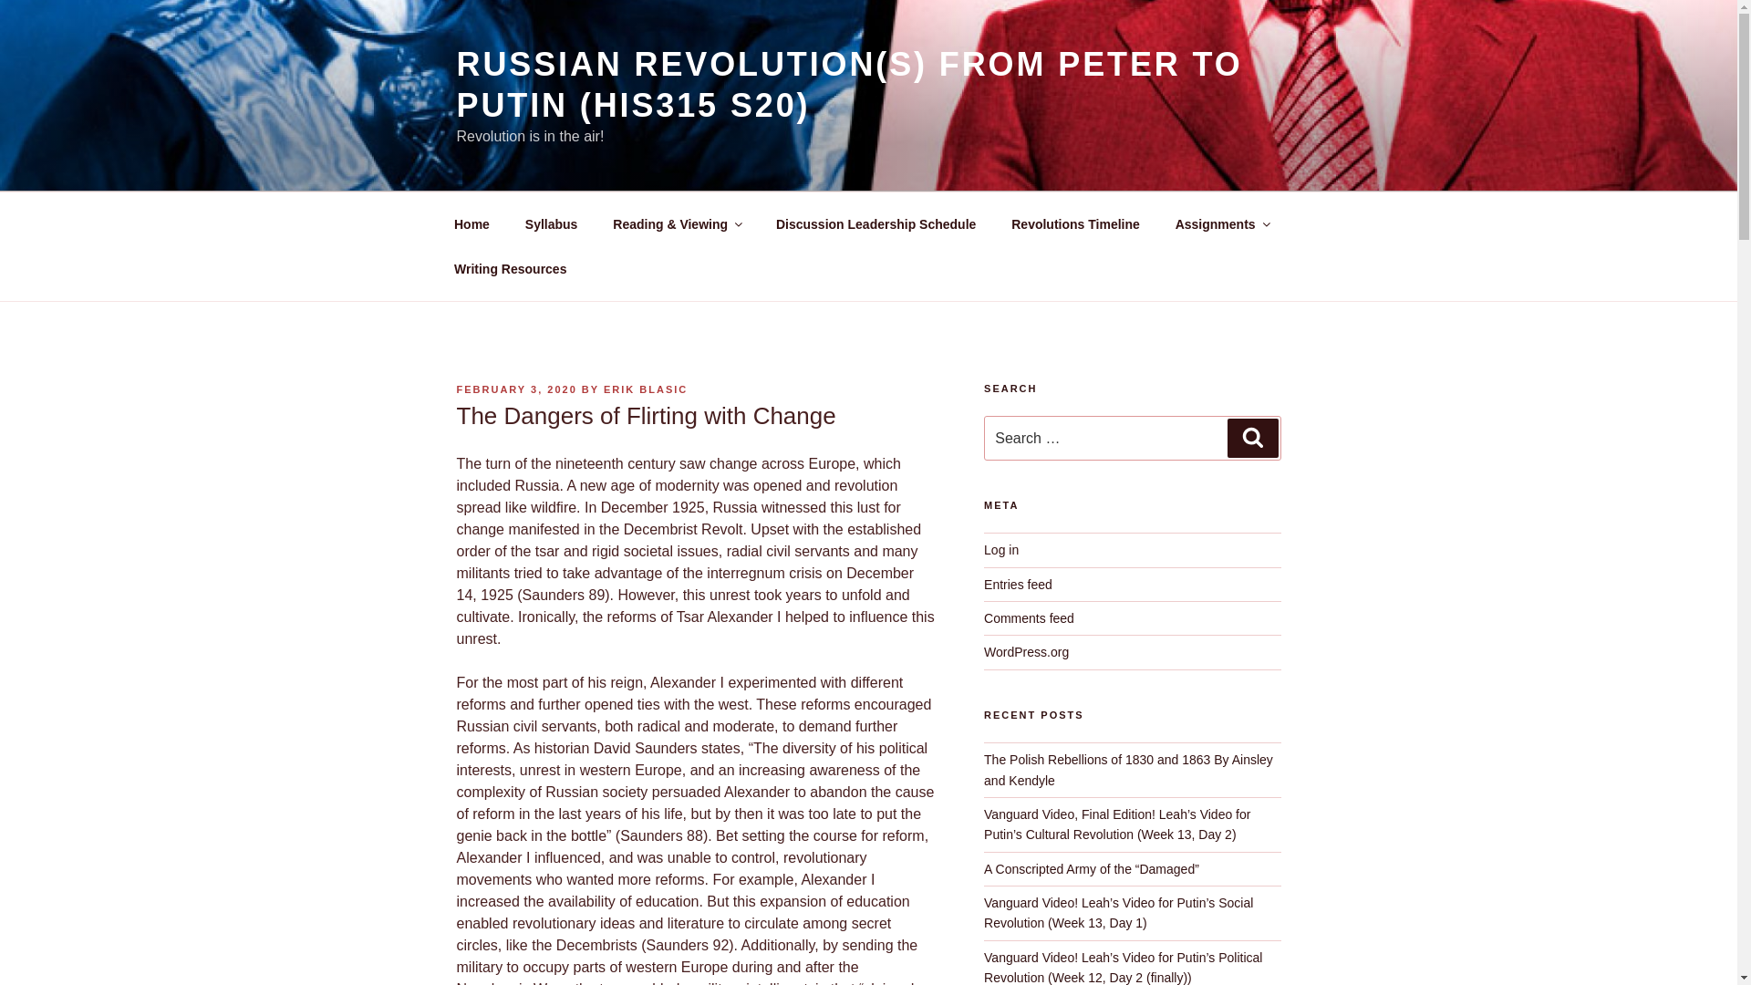 The width and height of the screenshot is (1751, 985). Describe the element at coordinates (1001, 550) in the screenshot. I see `Log in` at that location.